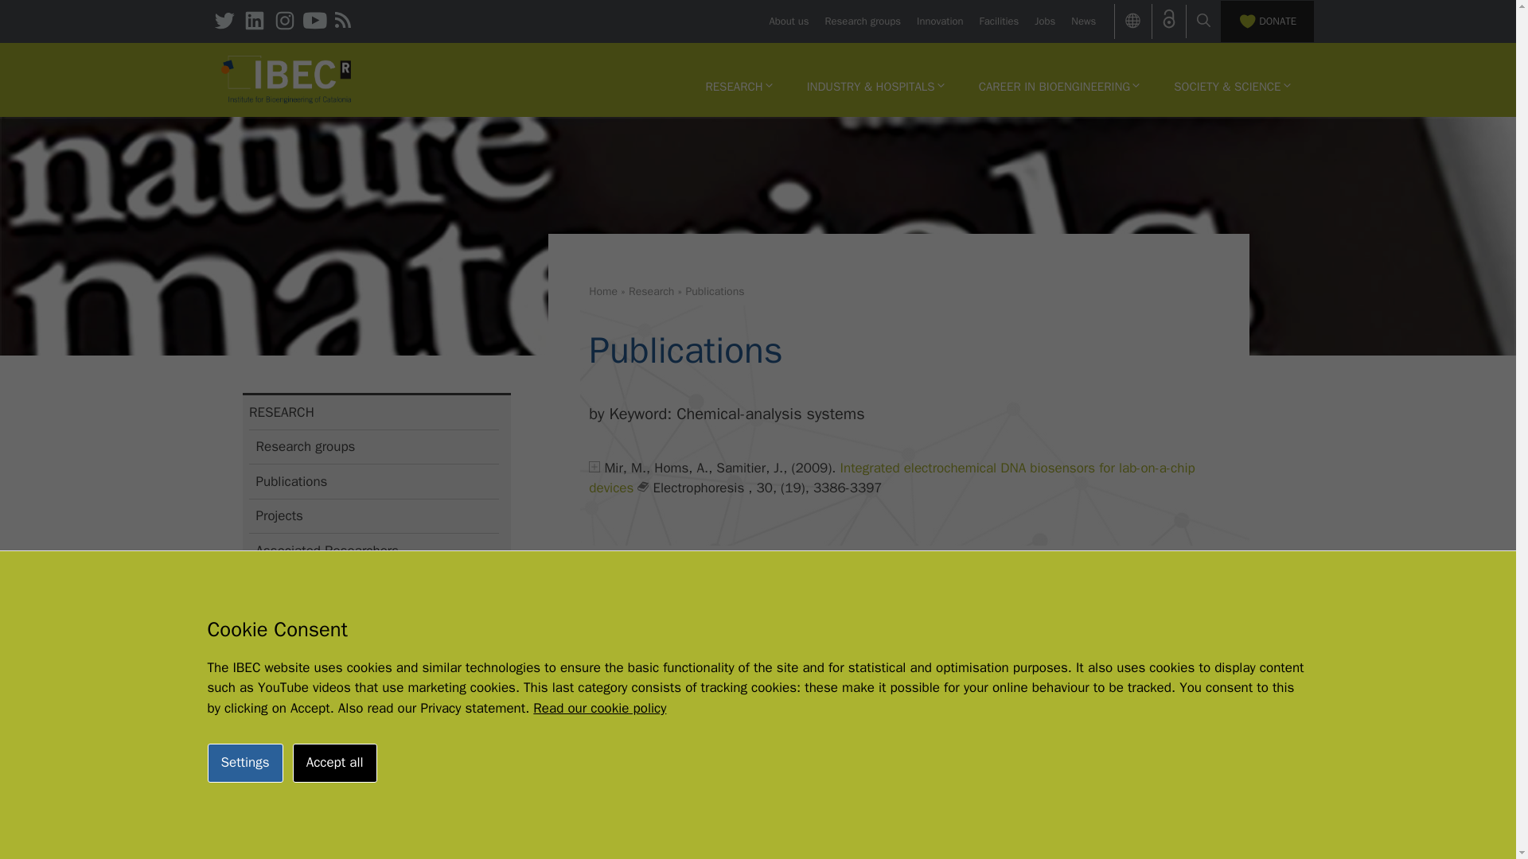 Image resolution: width=1528 pixels, height=859 pixels. I want to click on Institute for Bioengineering of Catalonia, so click(286, 80).